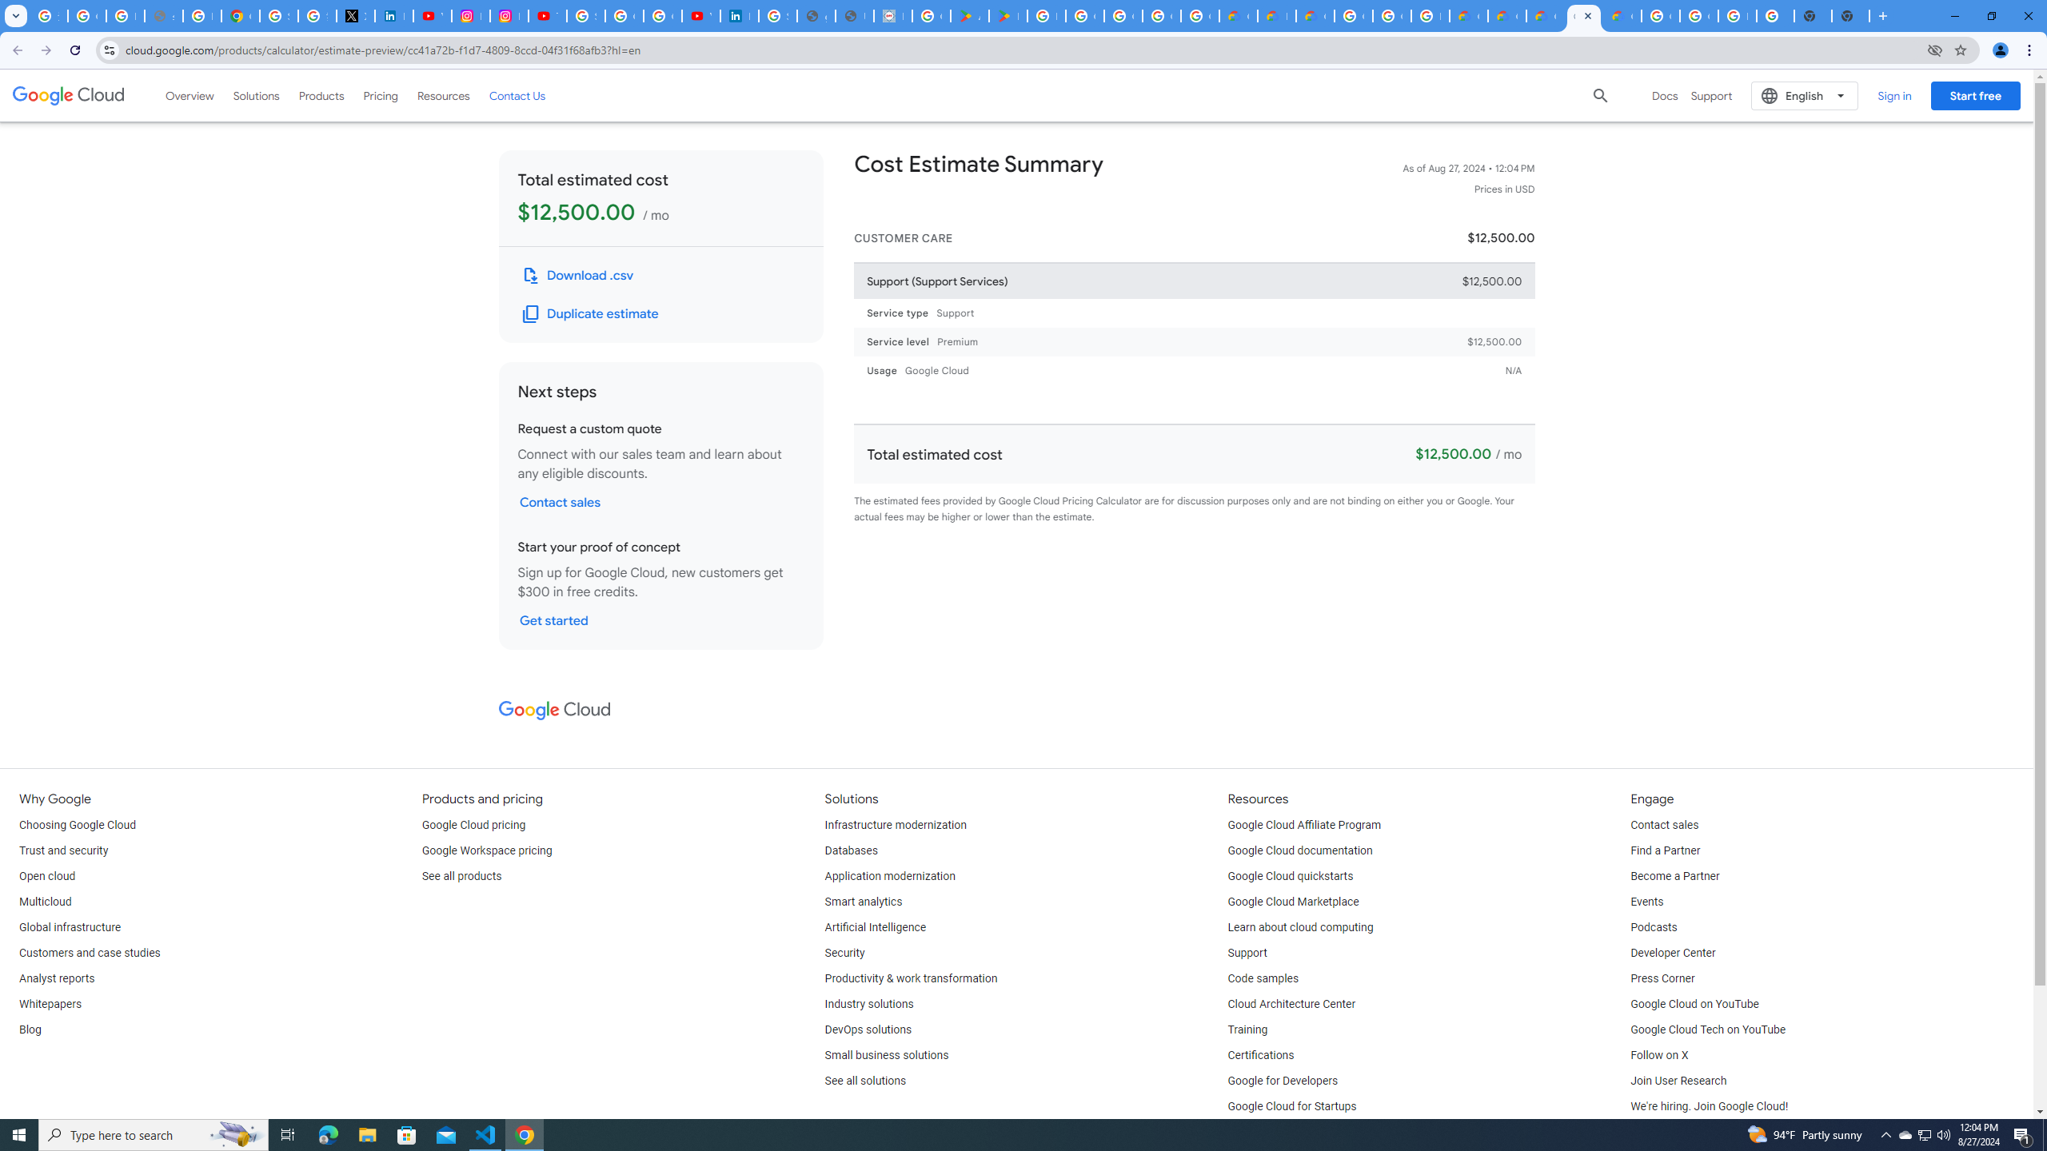  Describe the element at coordinates (432, 16) in the screenshot. I see `YouTube Content Monetization Policies - How YouTube Works` at that location.